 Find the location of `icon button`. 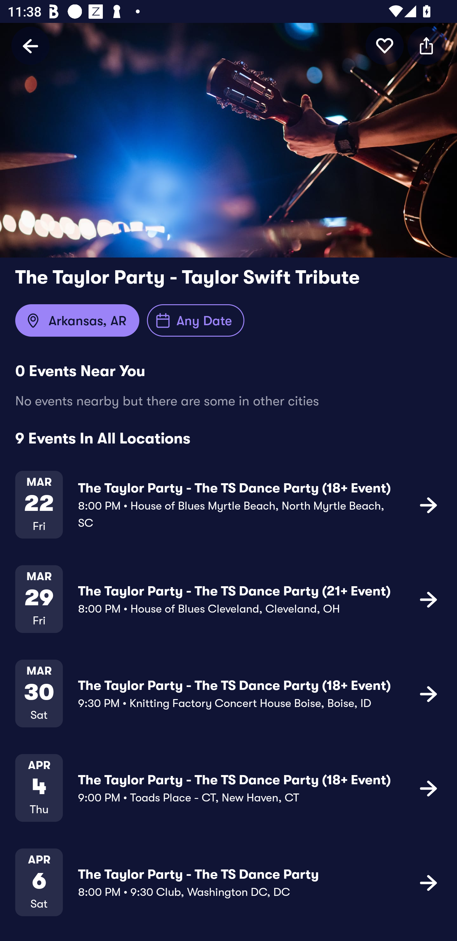

icon button is located at coordinates (428, 788).